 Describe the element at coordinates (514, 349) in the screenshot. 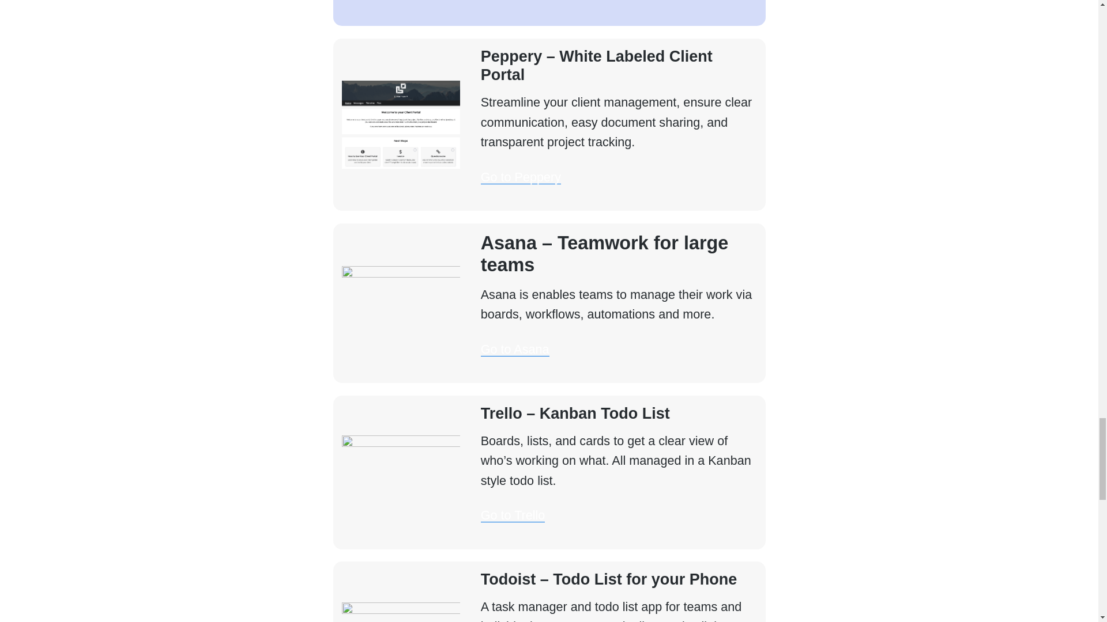

I see `Go to Asana` at that location.